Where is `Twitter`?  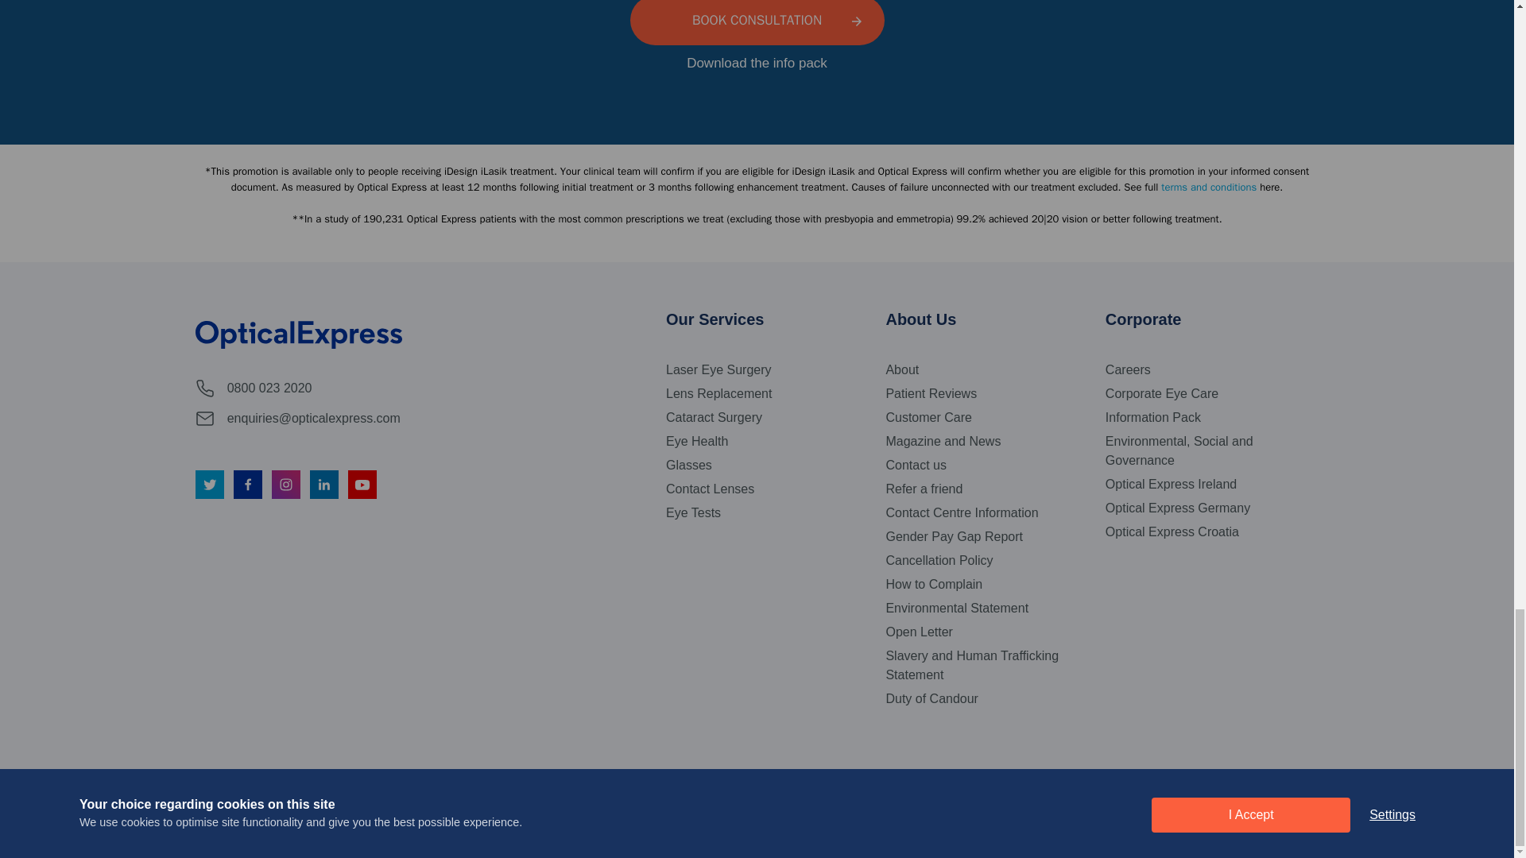 Twitter is located at coordinates (210, 484).